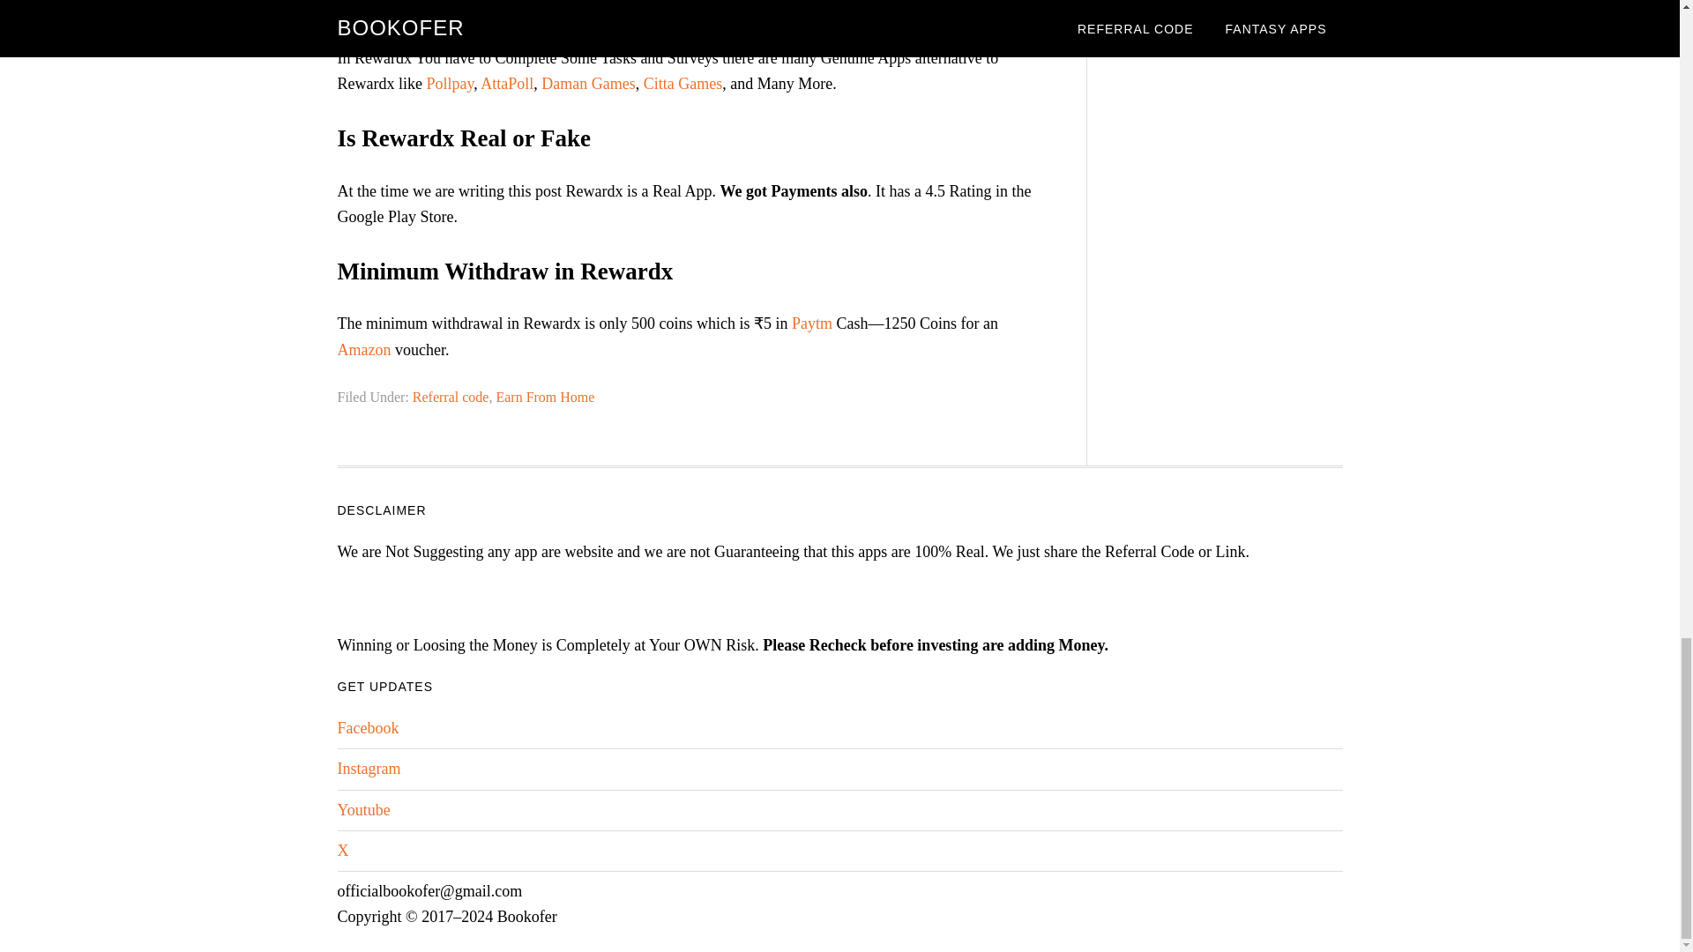 The height and width of the screenshot is (952, 1693). I want to click on AttaPoll, so click(506, 83).